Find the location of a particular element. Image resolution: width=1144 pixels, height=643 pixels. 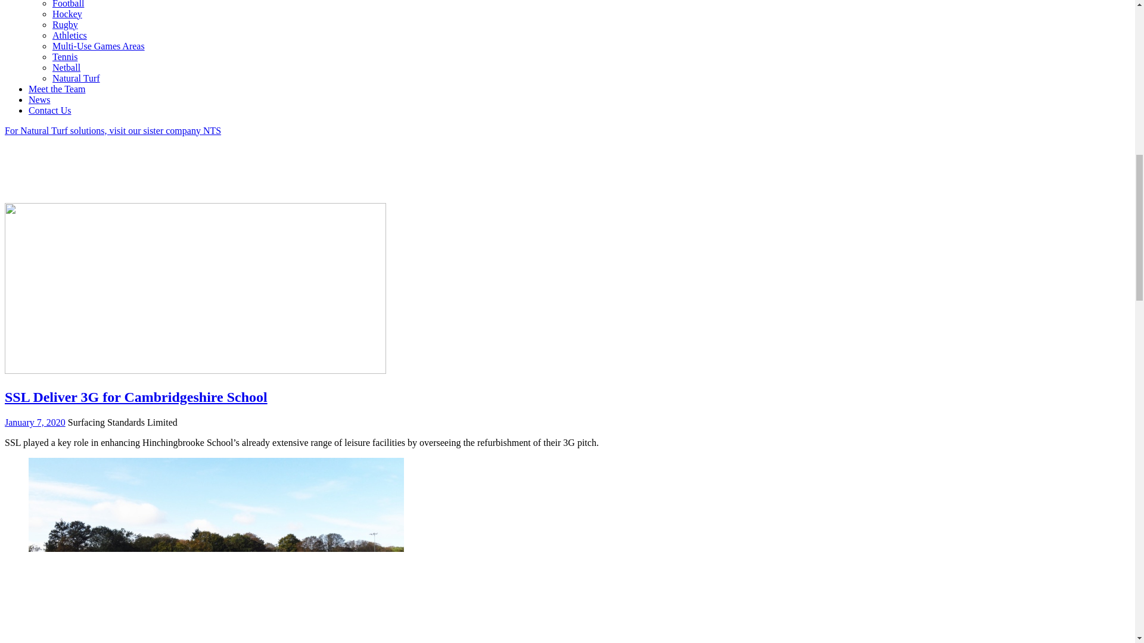

Natural Turf is located at coordinates (76, 79).